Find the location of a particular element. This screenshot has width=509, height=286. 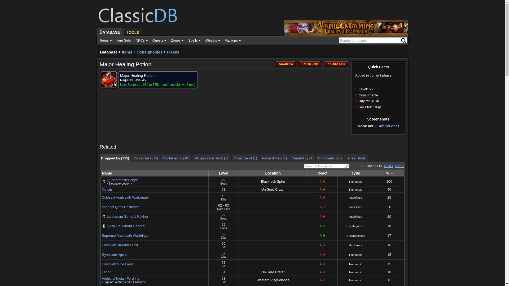

Uncategorized is located at coordinates (356, 226).